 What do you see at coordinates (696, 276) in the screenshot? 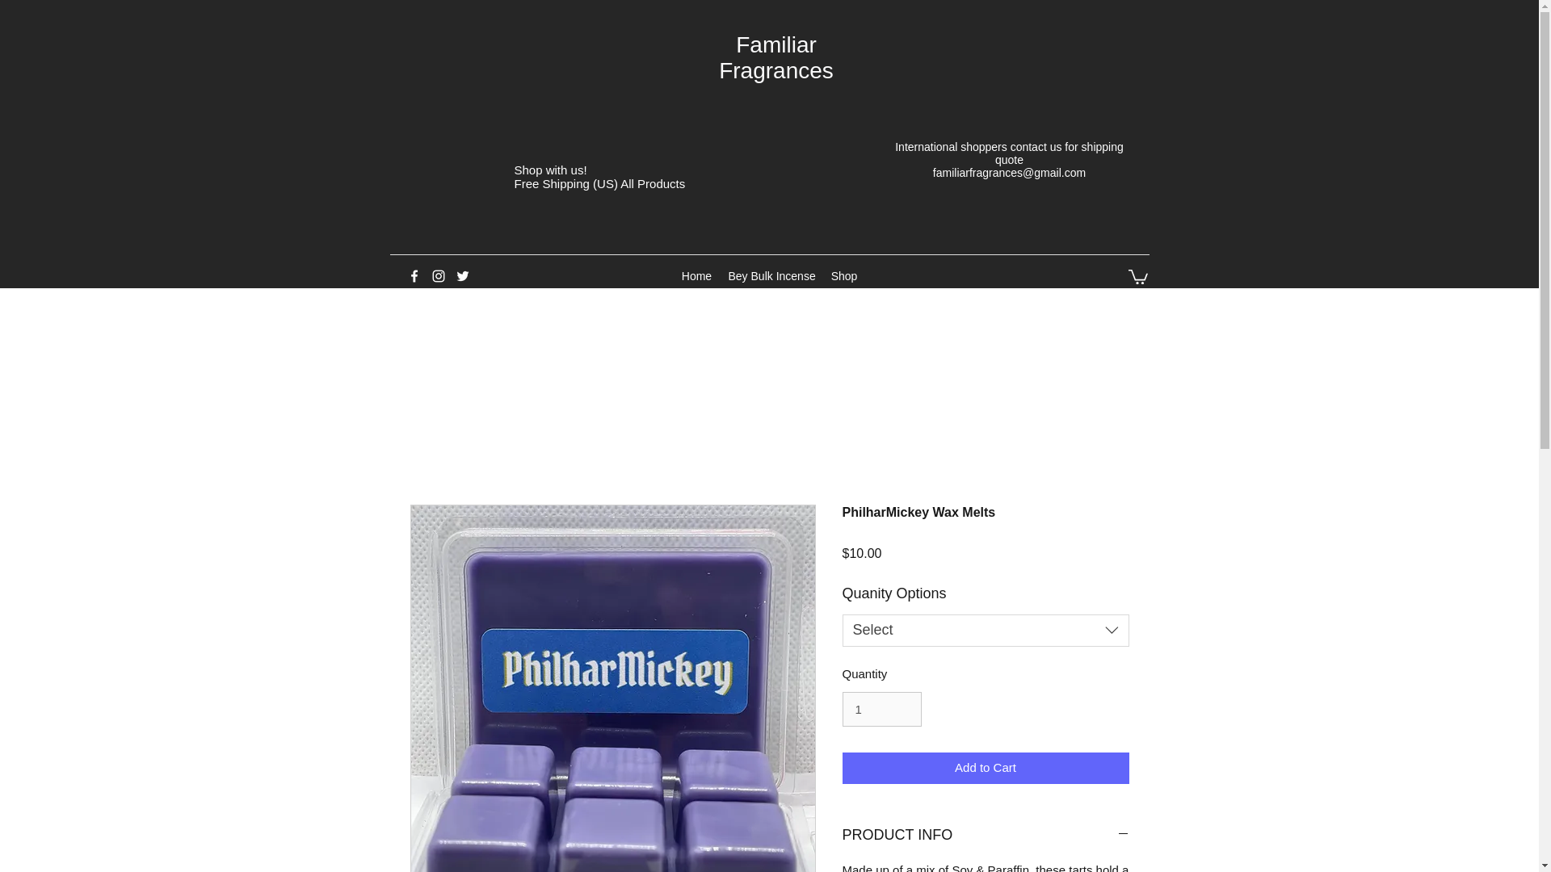
I see `Home` at bounding box center [696, 276].